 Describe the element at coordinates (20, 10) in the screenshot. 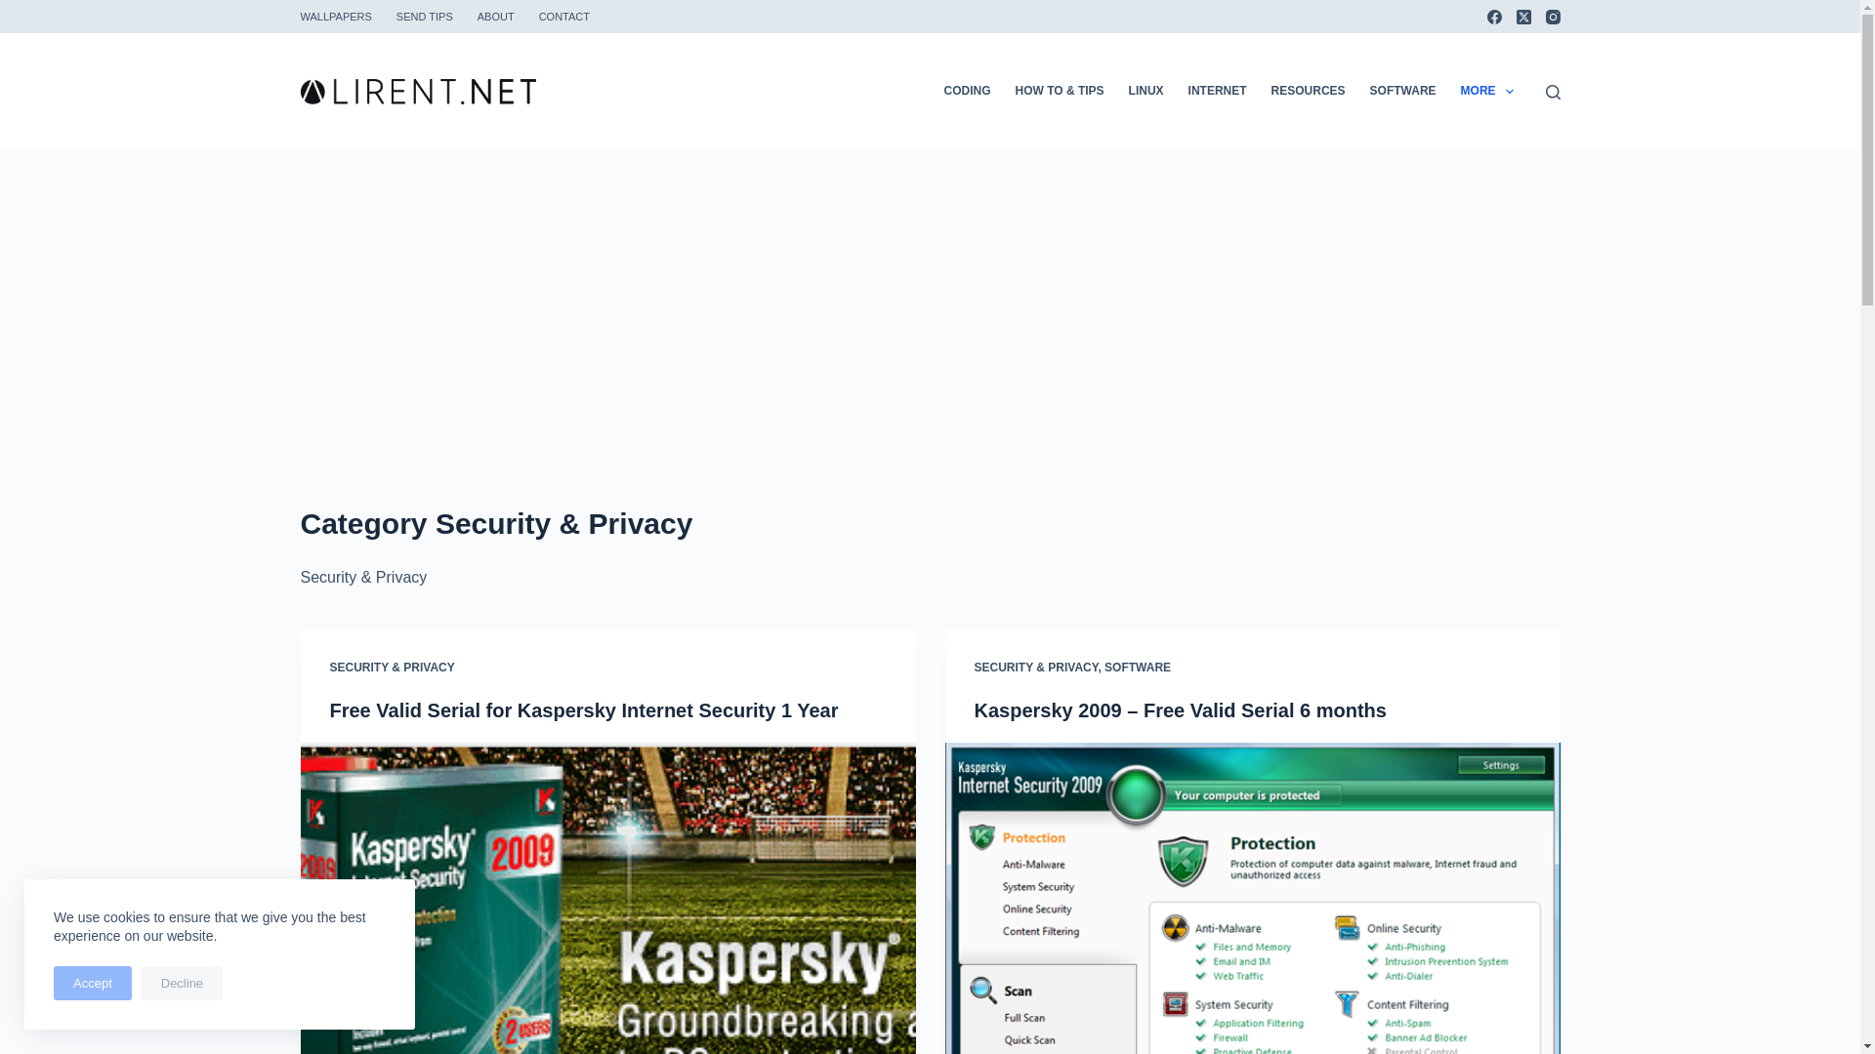

I see `Skip to content` at that location.